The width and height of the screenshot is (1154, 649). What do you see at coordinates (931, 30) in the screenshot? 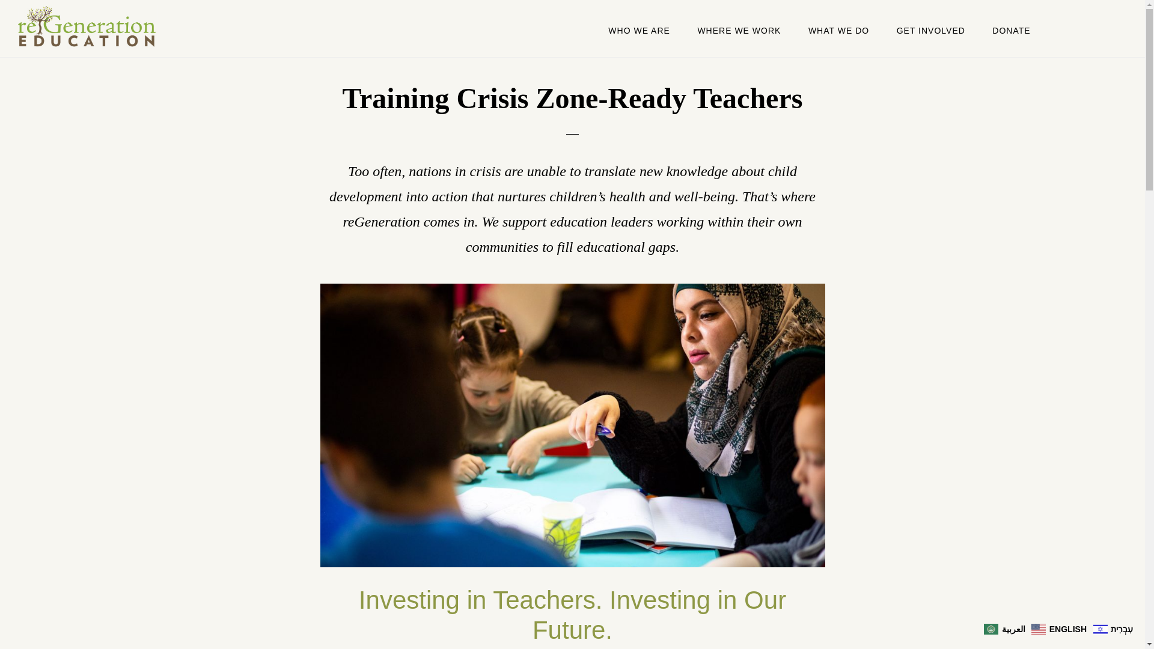
I see `GET INVOLVED` at bounding box center [931, 30].